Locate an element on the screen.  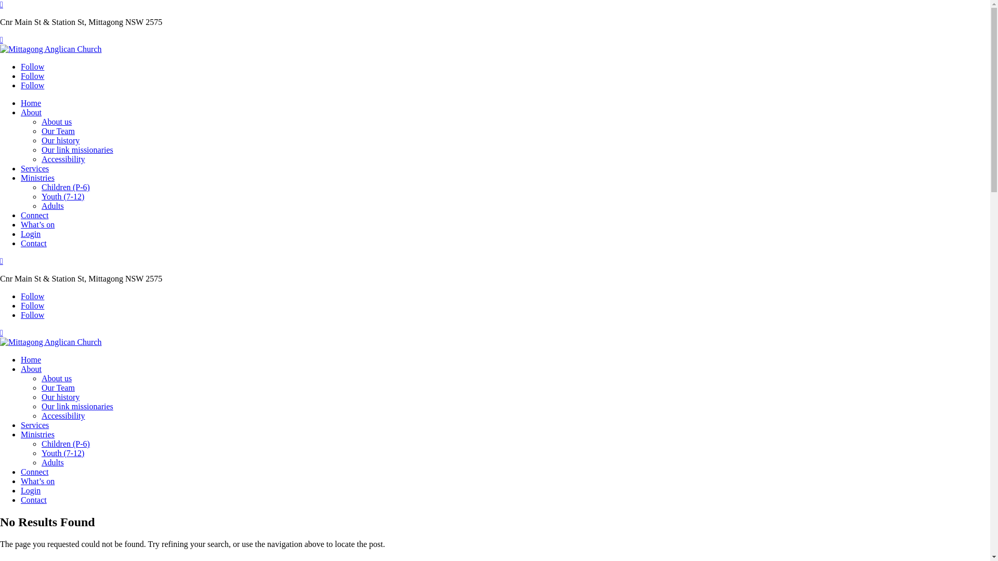
Connect is located at coordinates (34, 215).